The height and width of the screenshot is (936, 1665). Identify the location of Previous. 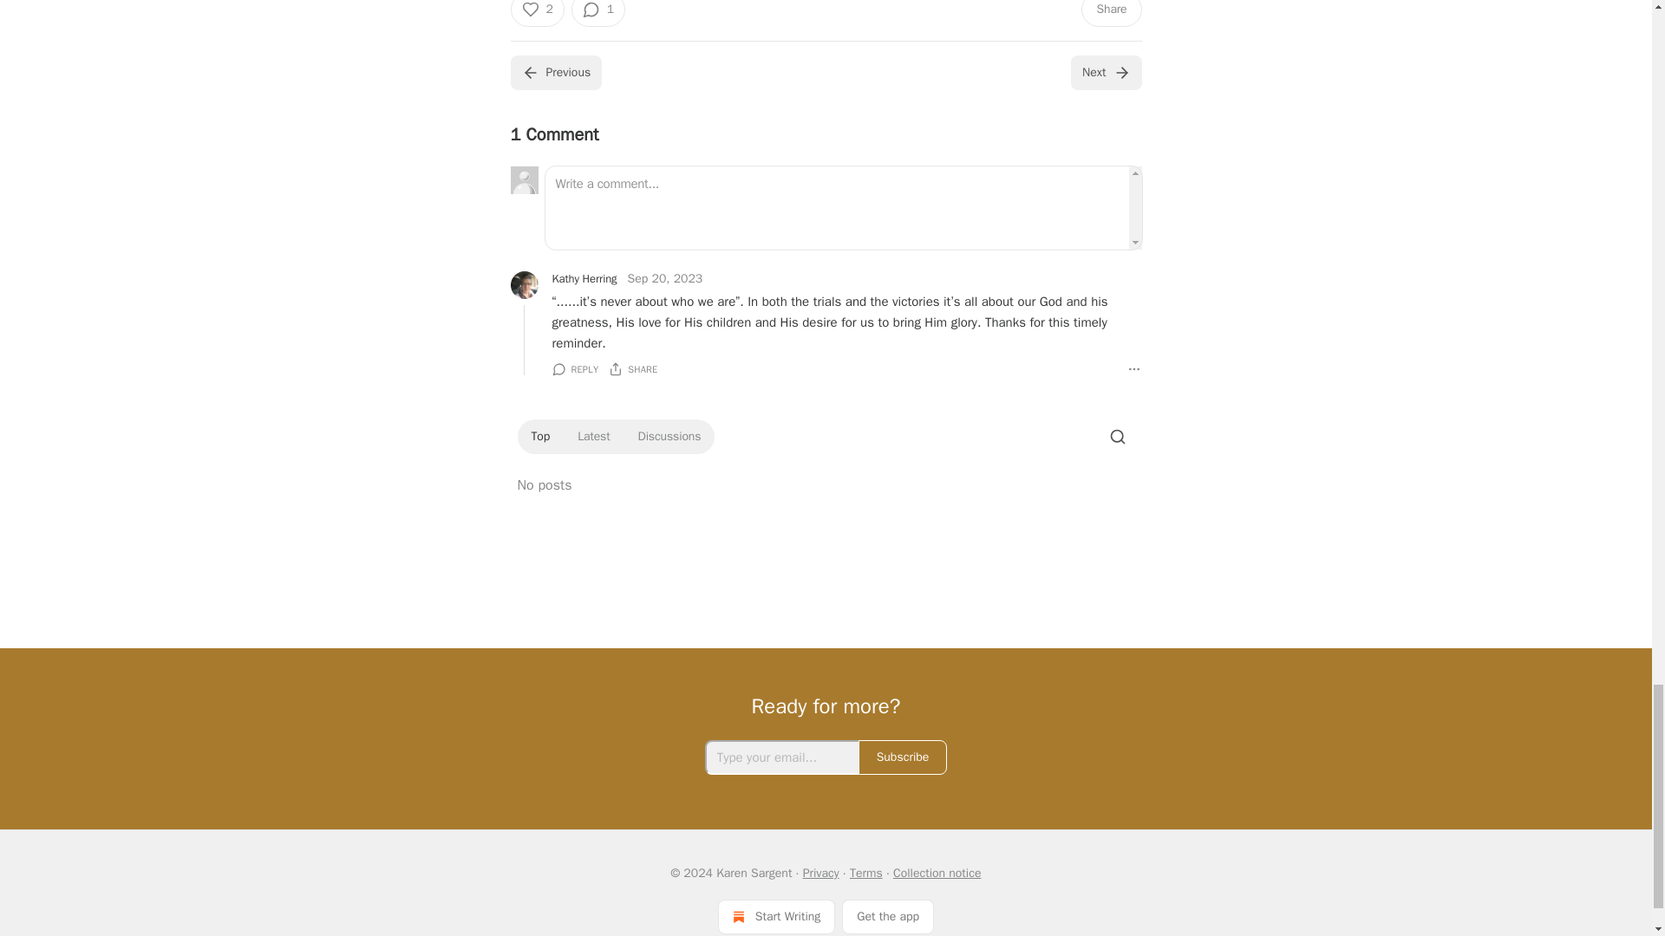
(555, 72).